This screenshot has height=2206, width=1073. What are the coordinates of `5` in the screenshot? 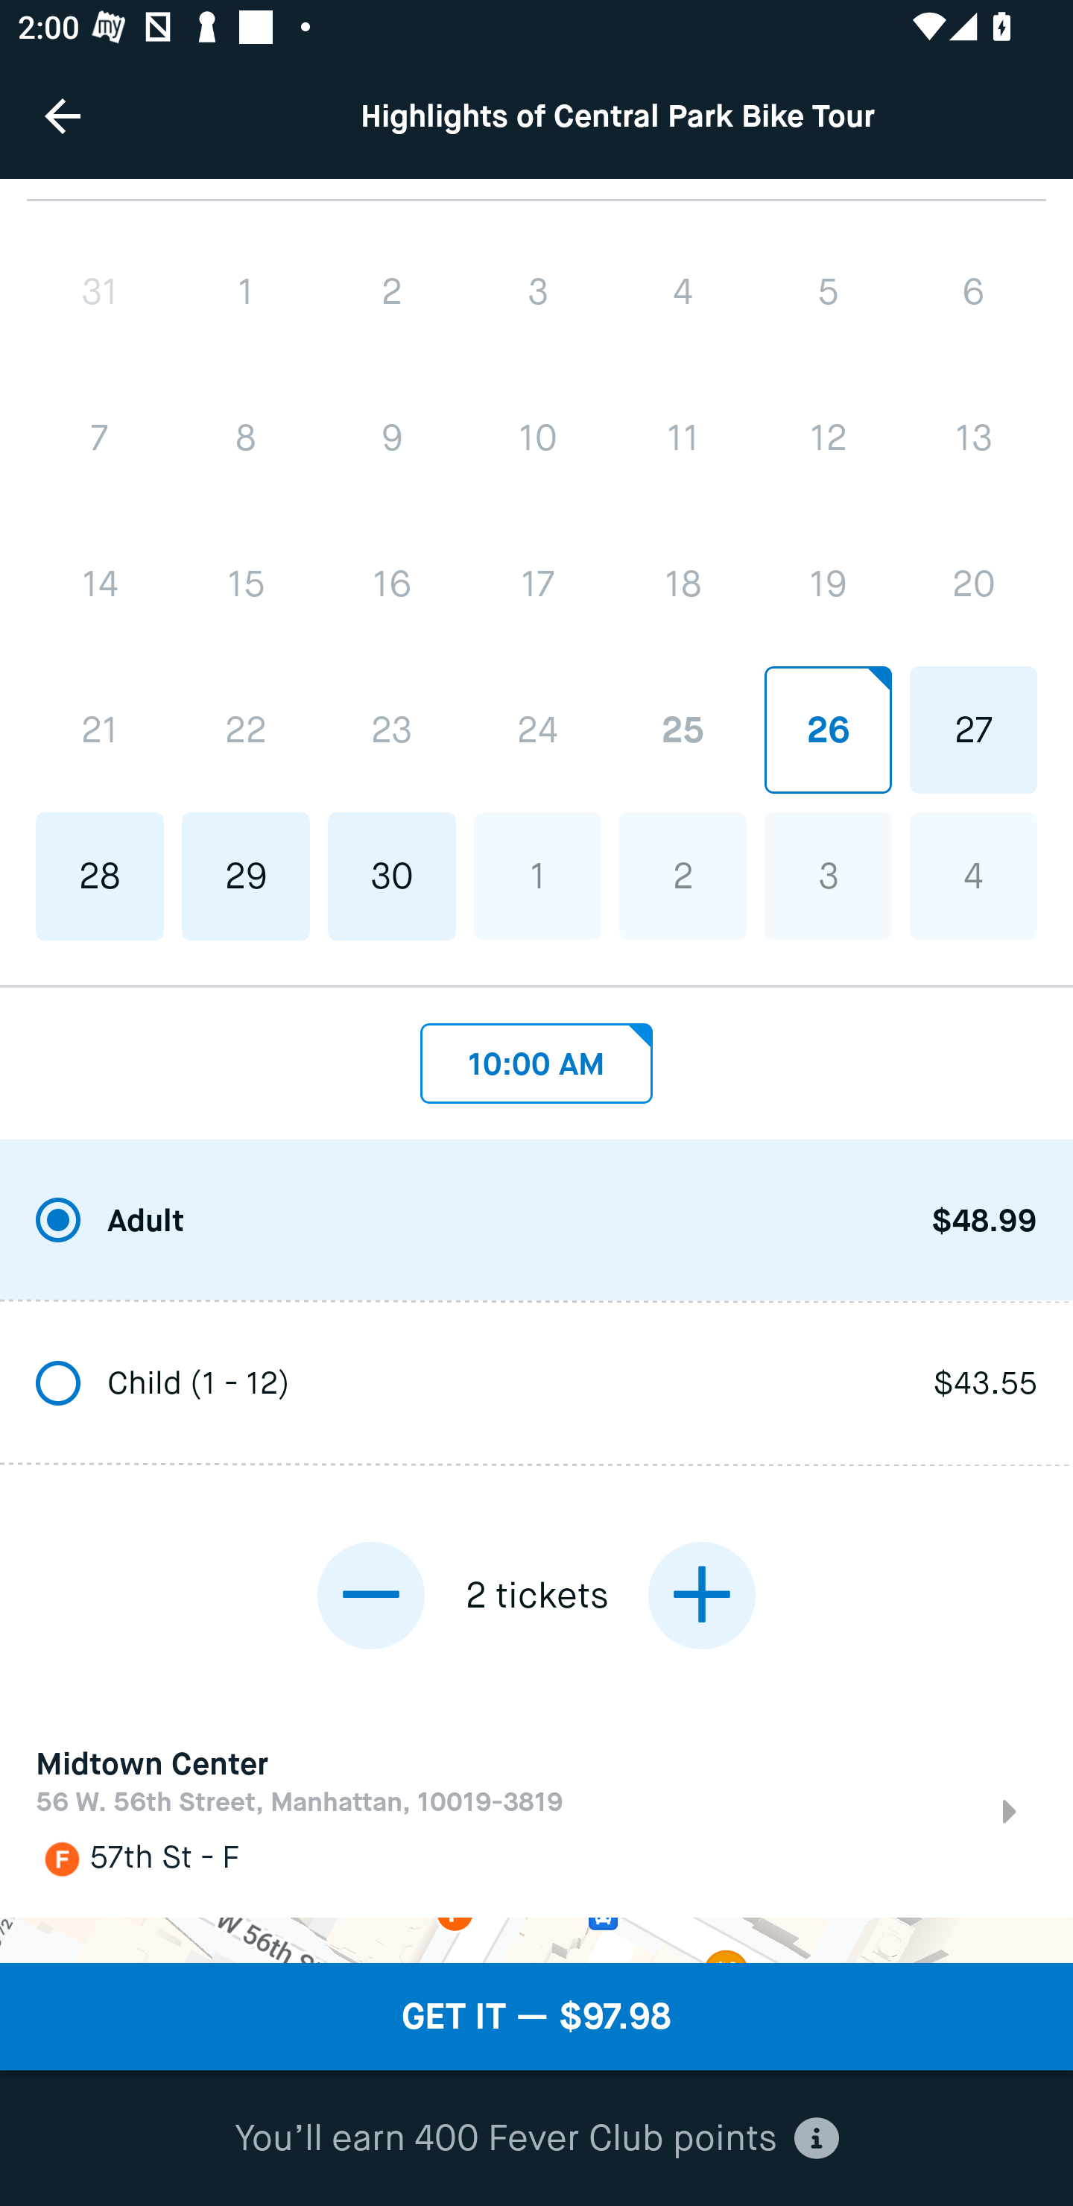 It's located at (827, 291).